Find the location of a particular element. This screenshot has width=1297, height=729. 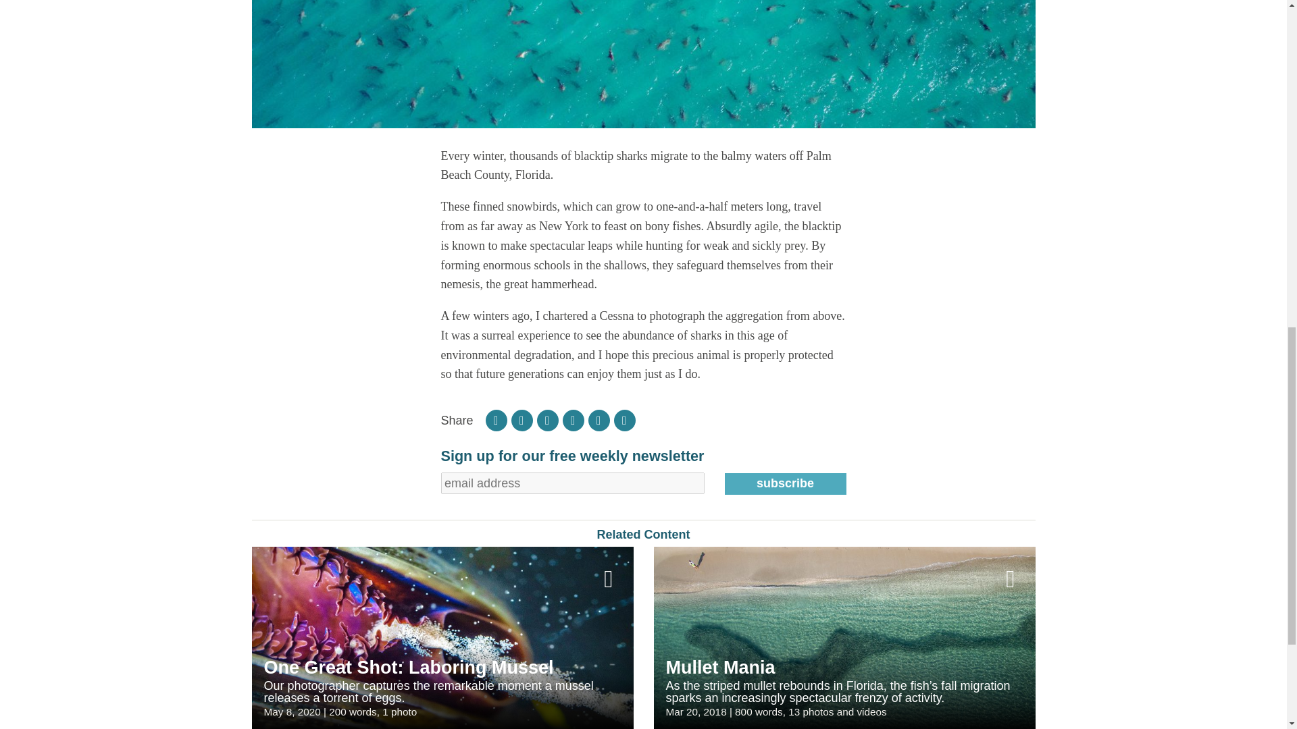

Share on Facebook is located at coordinates (522, 420).